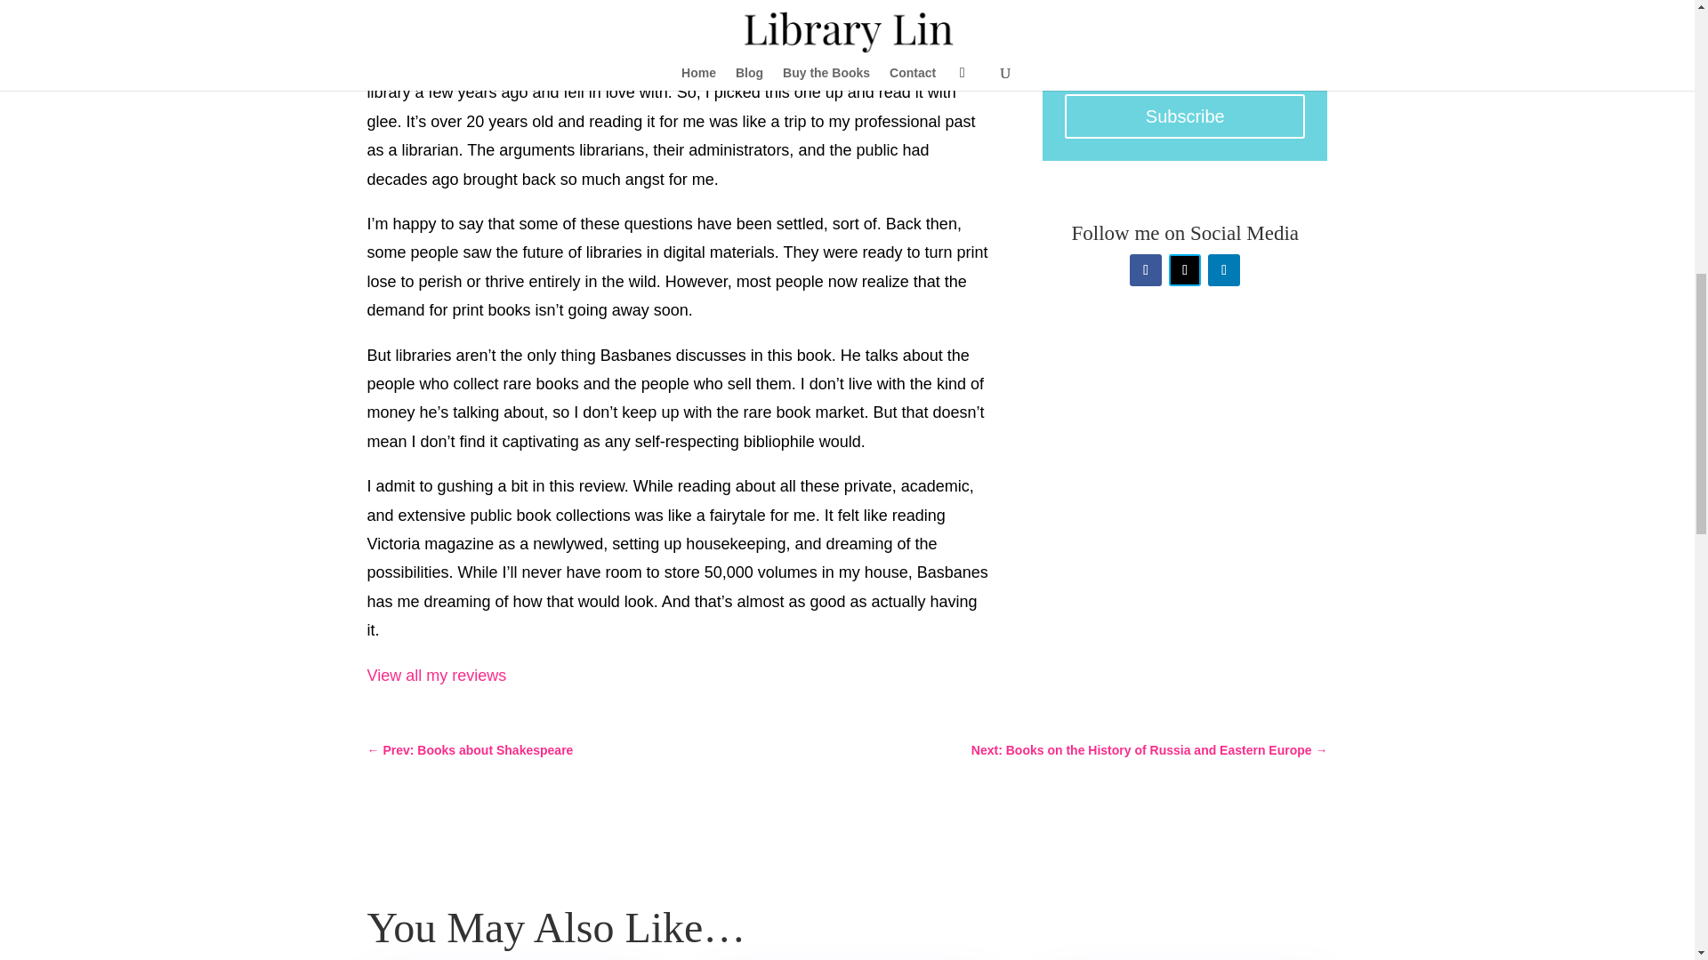 This screenshot has width=1708, height=960. I want to click on Follow on LinkedIn, so click(1223, 270).